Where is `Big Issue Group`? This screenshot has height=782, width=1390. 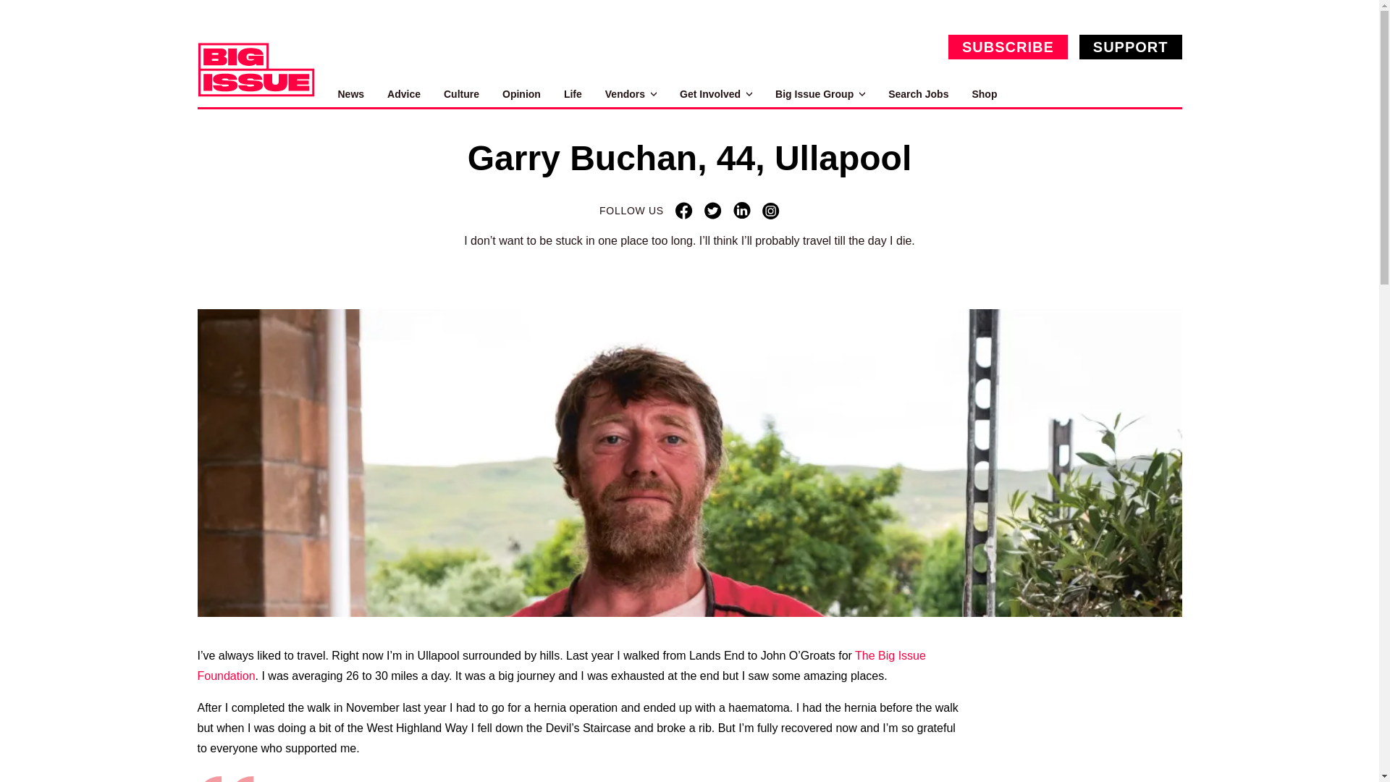
Big Issue Group is located at coordinates (820, 94).